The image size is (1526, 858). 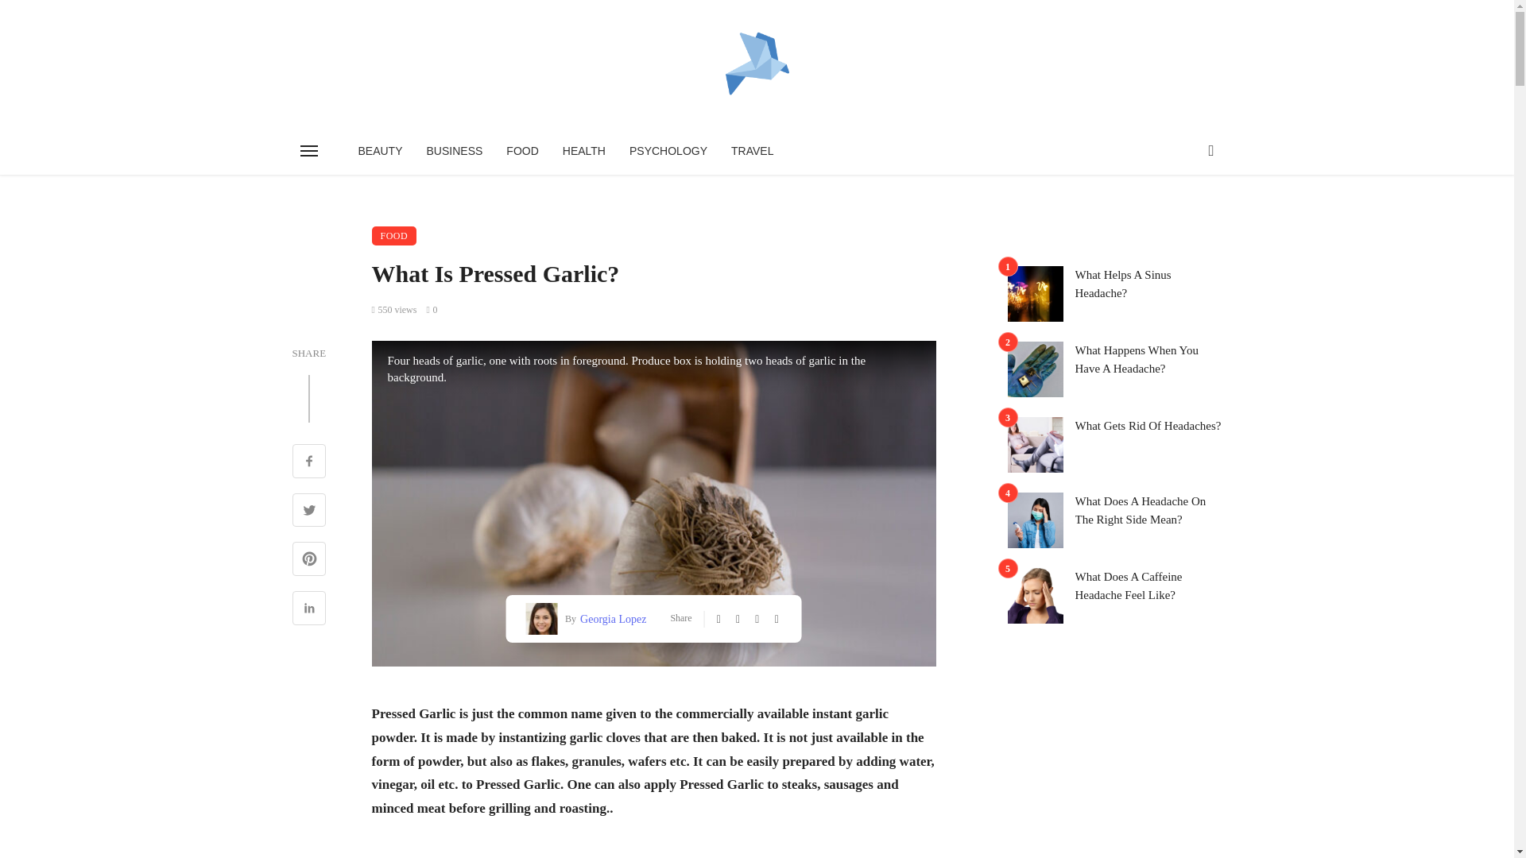 I want to click on HEALTH, so click(x=584, y=151).